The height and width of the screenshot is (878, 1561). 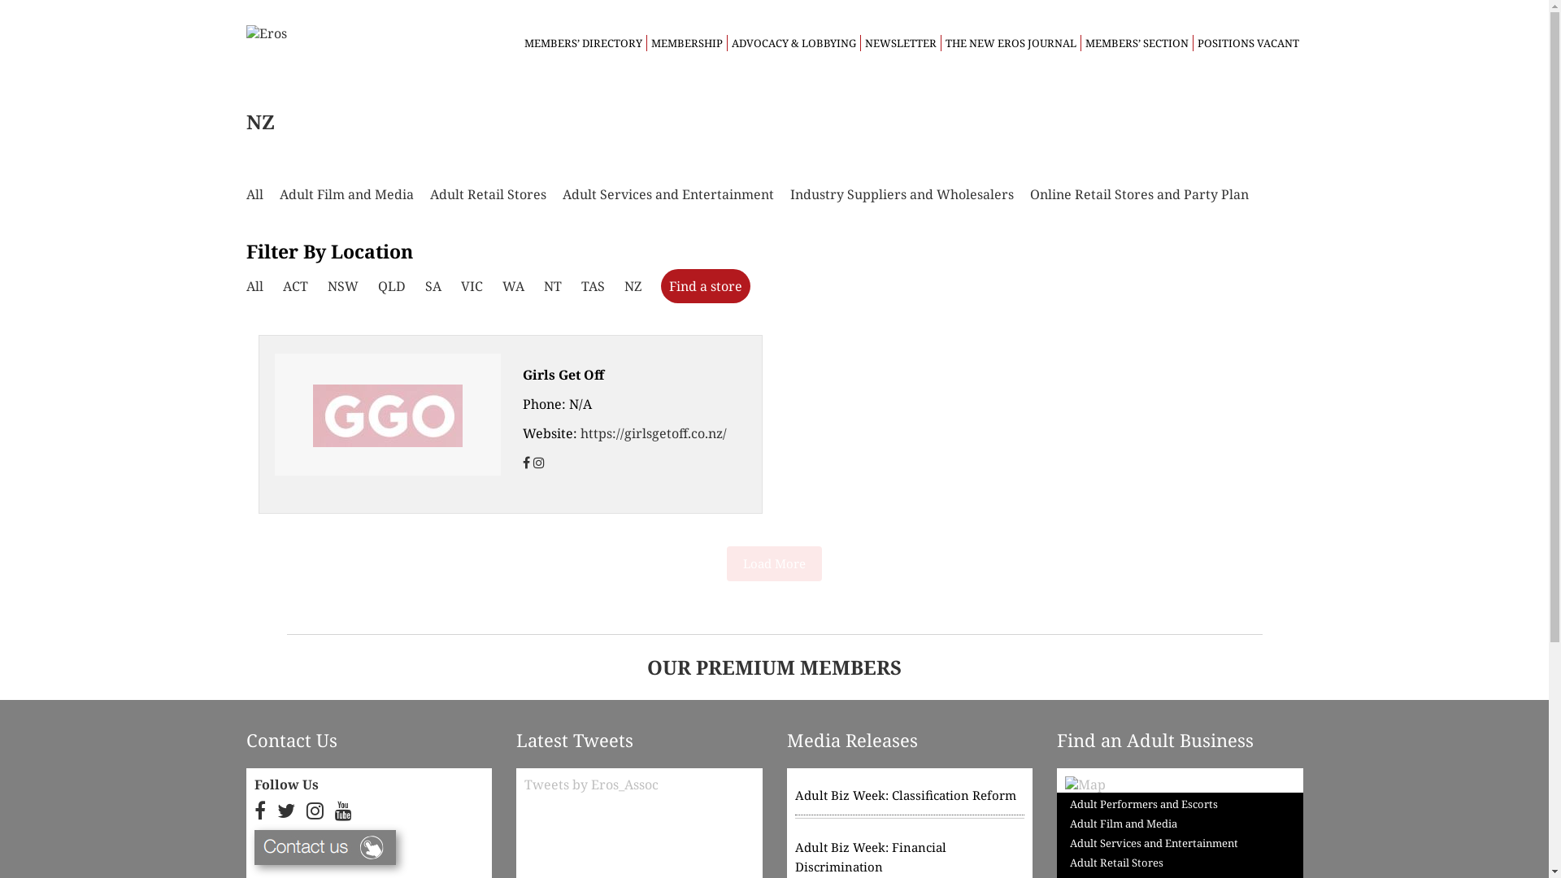 What do you see at coordinates (1138, 194) in the screenshot?
I see `Online Retail Stores and Party Plan` at bounding box center [1138, 194].